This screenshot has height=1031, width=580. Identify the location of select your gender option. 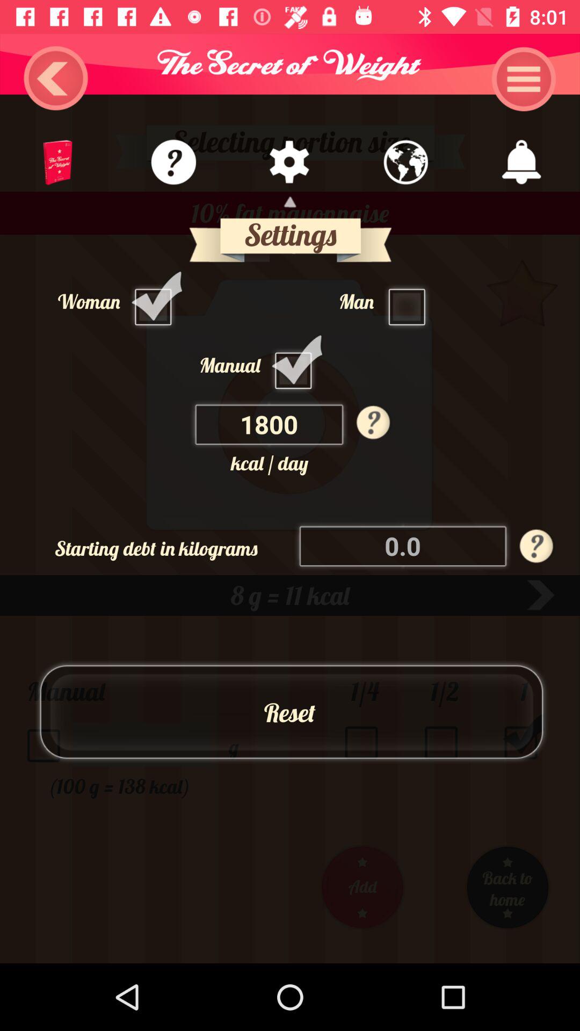
(410, 301).